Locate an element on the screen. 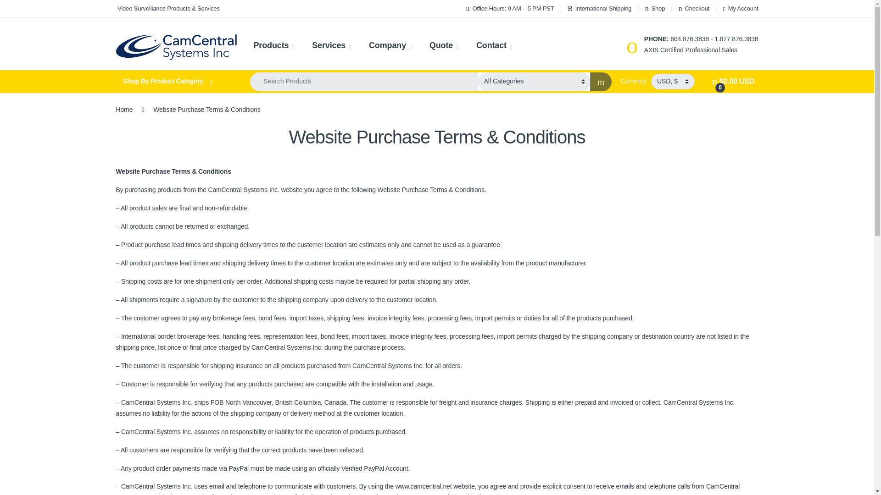 The height and width of the screenshot is (495, 881). My Account is located at coordinates (741, 8).